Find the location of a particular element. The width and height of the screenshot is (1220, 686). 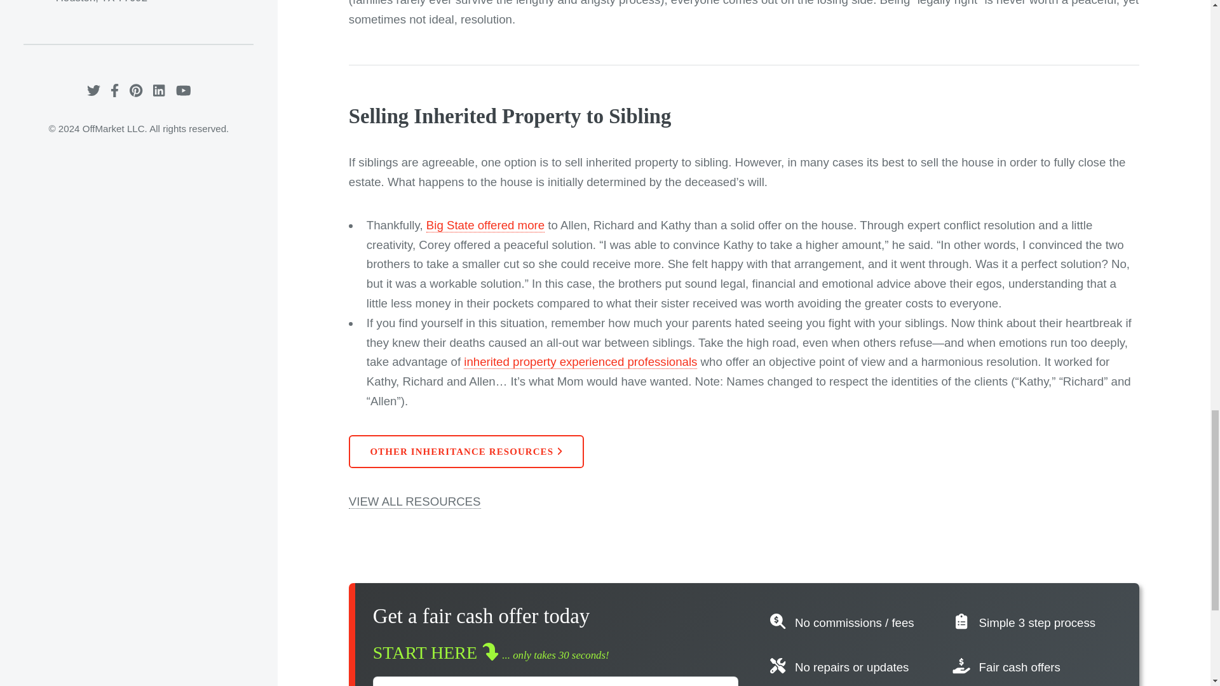

Twitter is located at coordinates (93, 90).